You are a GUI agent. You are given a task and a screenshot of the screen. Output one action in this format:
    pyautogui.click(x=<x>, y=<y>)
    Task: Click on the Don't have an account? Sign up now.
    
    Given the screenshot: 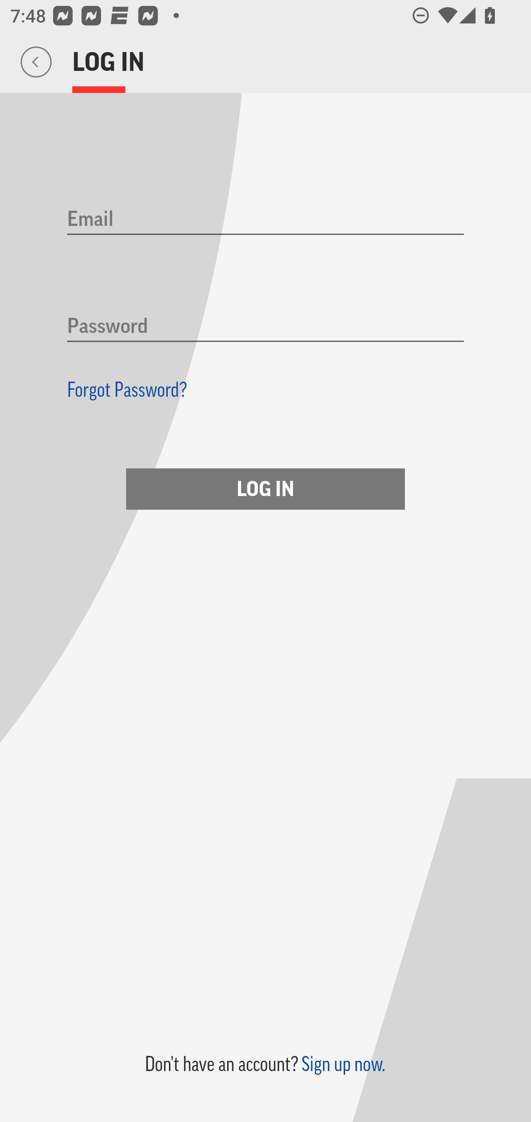 What is the action you would take?
    pyautogui.click(x=265, y=1064)
    